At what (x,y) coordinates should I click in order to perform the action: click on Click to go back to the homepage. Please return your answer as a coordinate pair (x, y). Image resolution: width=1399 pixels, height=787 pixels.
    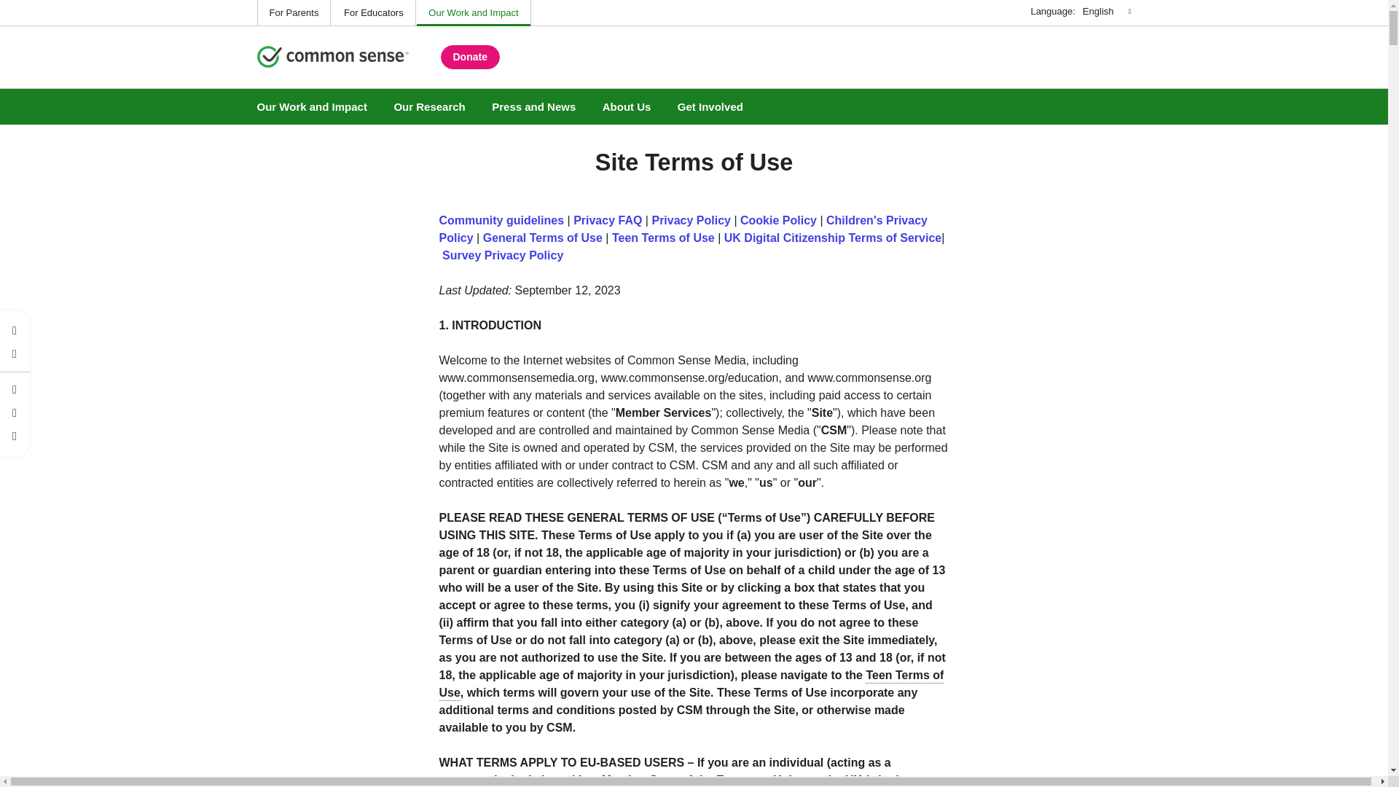
    Looking at the image, I should click on (332, 58).